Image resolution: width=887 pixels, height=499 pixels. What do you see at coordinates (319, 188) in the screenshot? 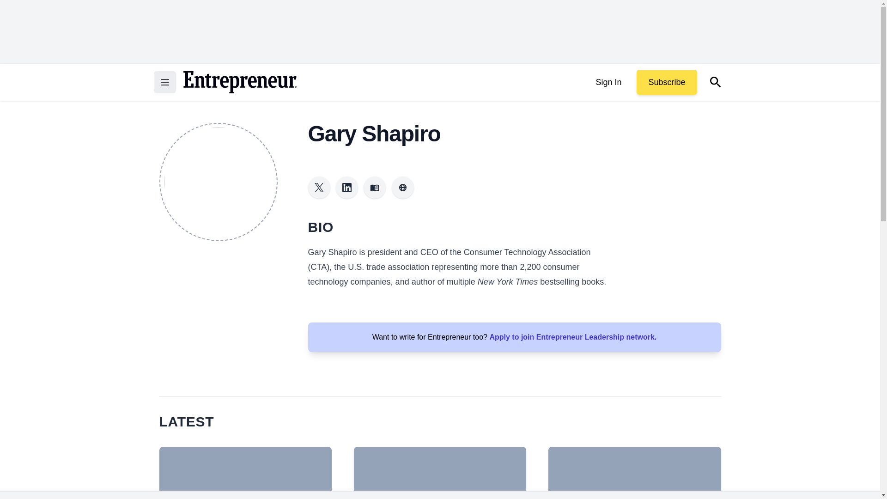
I see `twitter` at bounding box center [319, 188].